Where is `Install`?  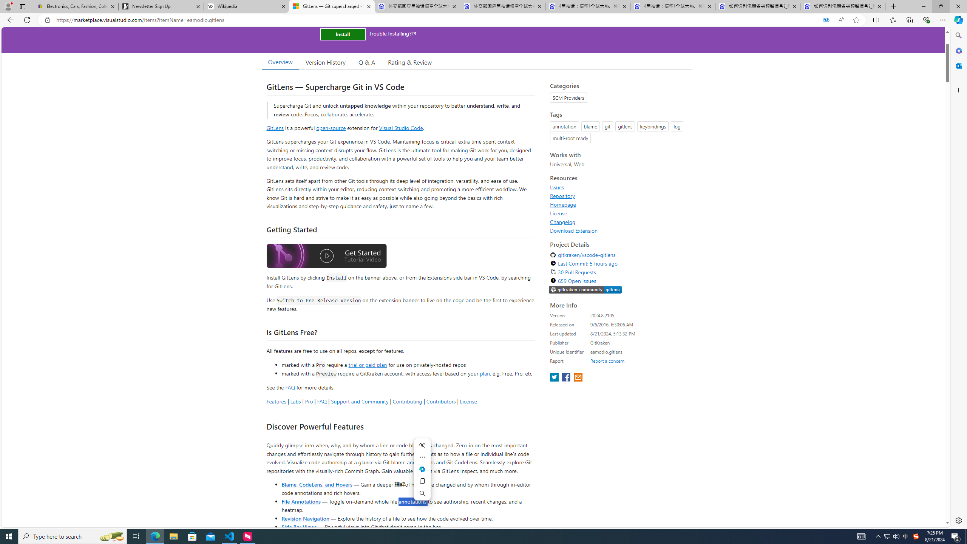
Install is located at coordinates (343, 34).